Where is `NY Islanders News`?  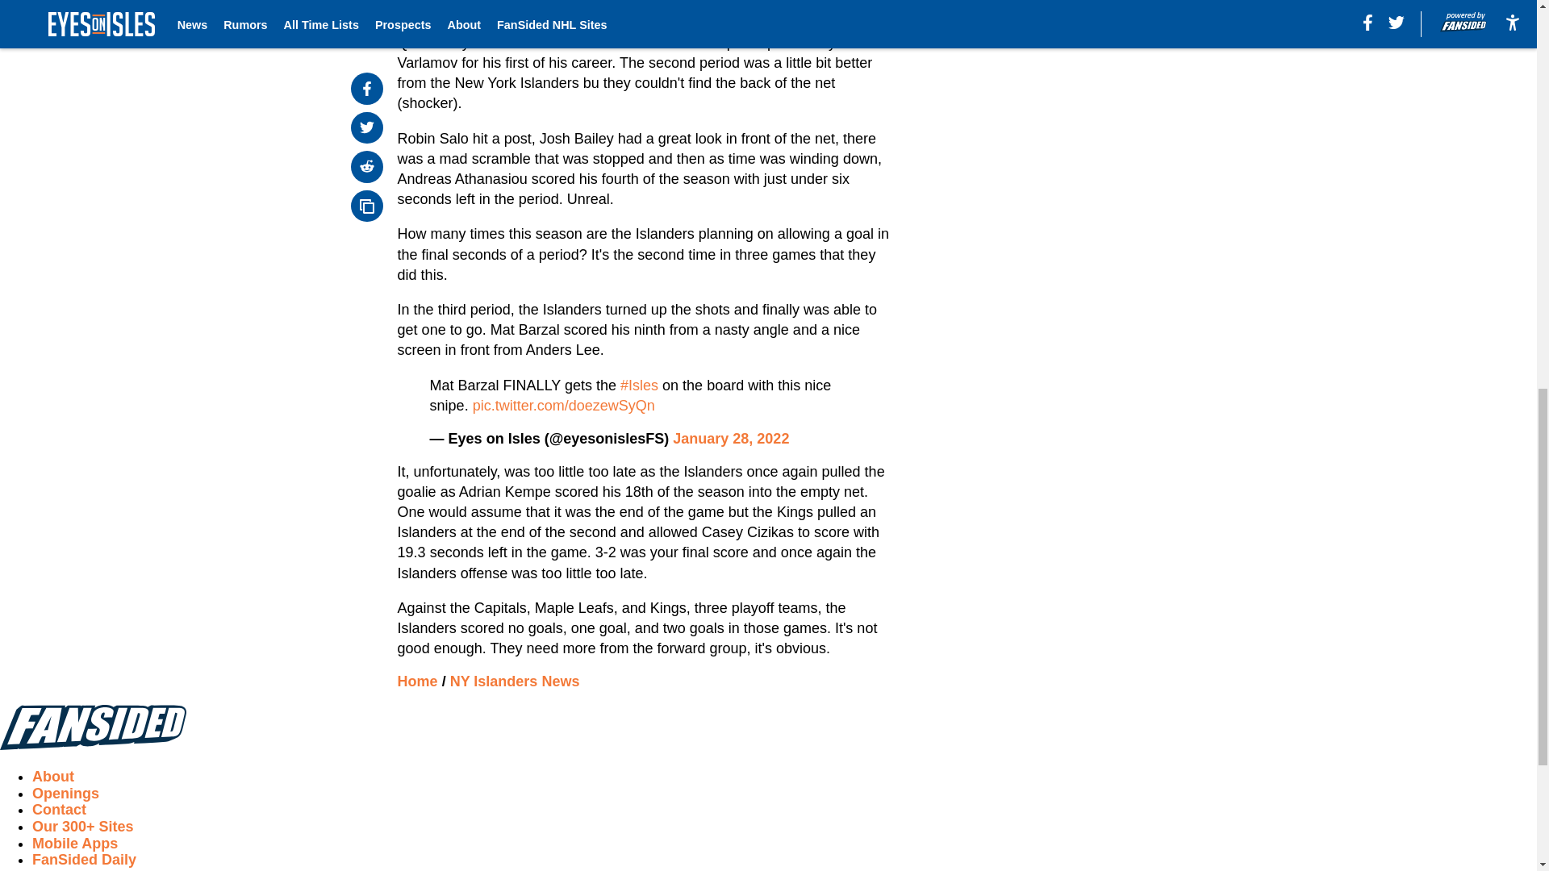 NY Islanders News is located at coordinates (515, 681).